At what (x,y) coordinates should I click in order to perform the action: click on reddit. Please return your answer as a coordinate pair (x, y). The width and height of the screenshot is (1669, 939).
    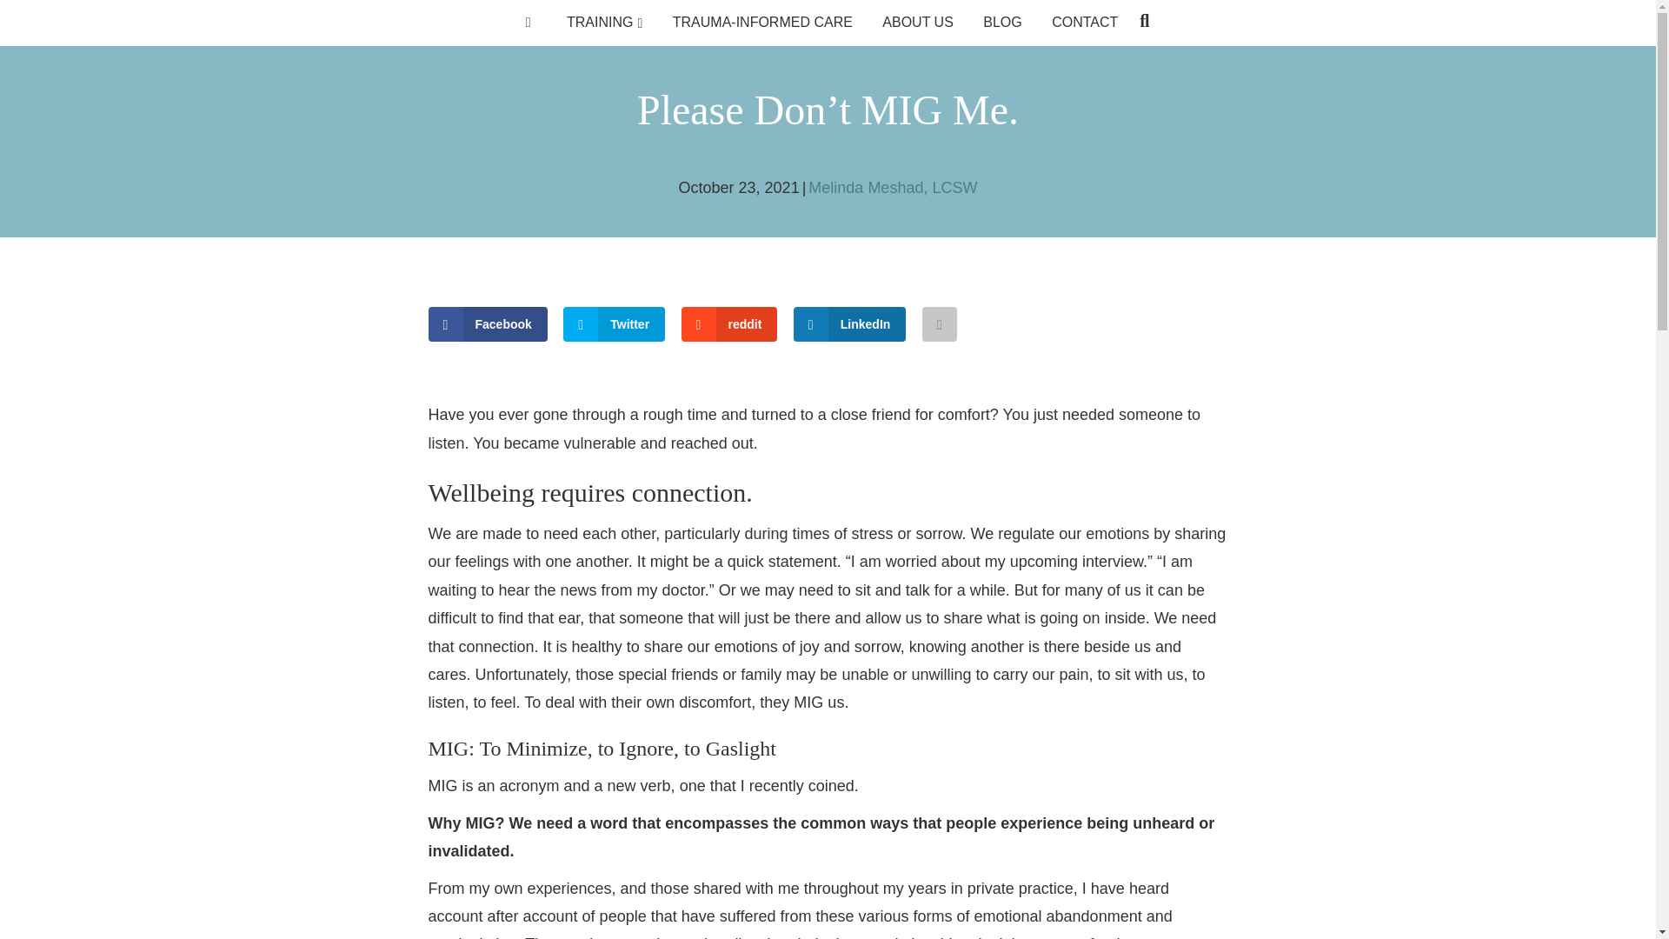
    Looking at the image, I should click on (728, 324).